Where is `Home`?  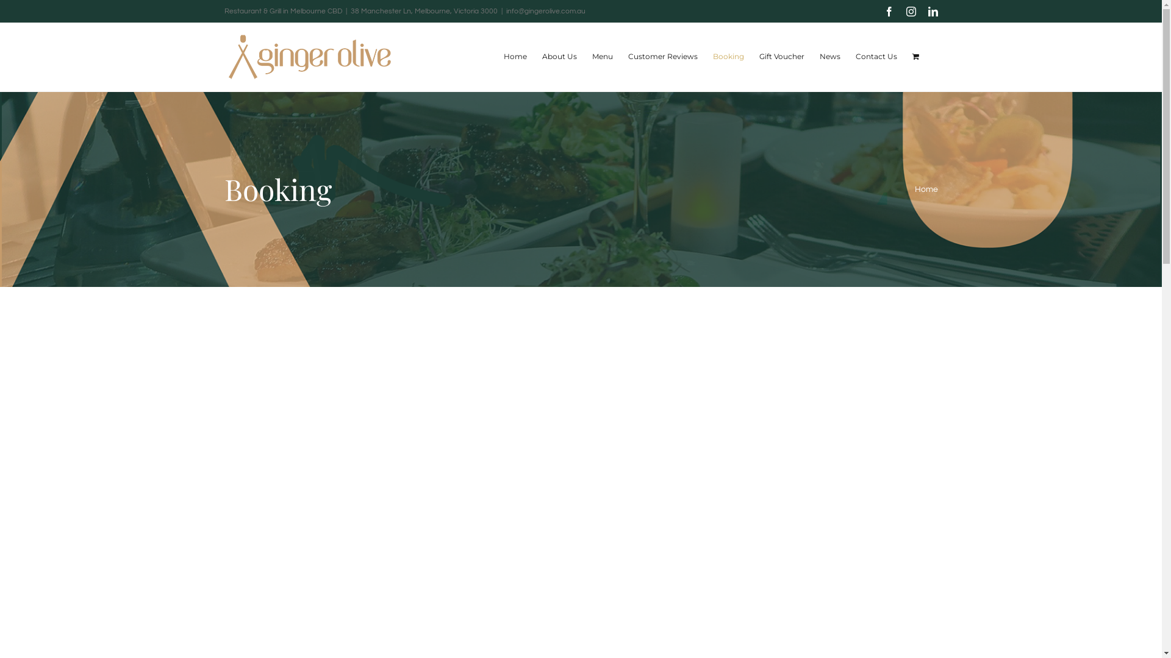 Home is located at coordinates (926, 189).